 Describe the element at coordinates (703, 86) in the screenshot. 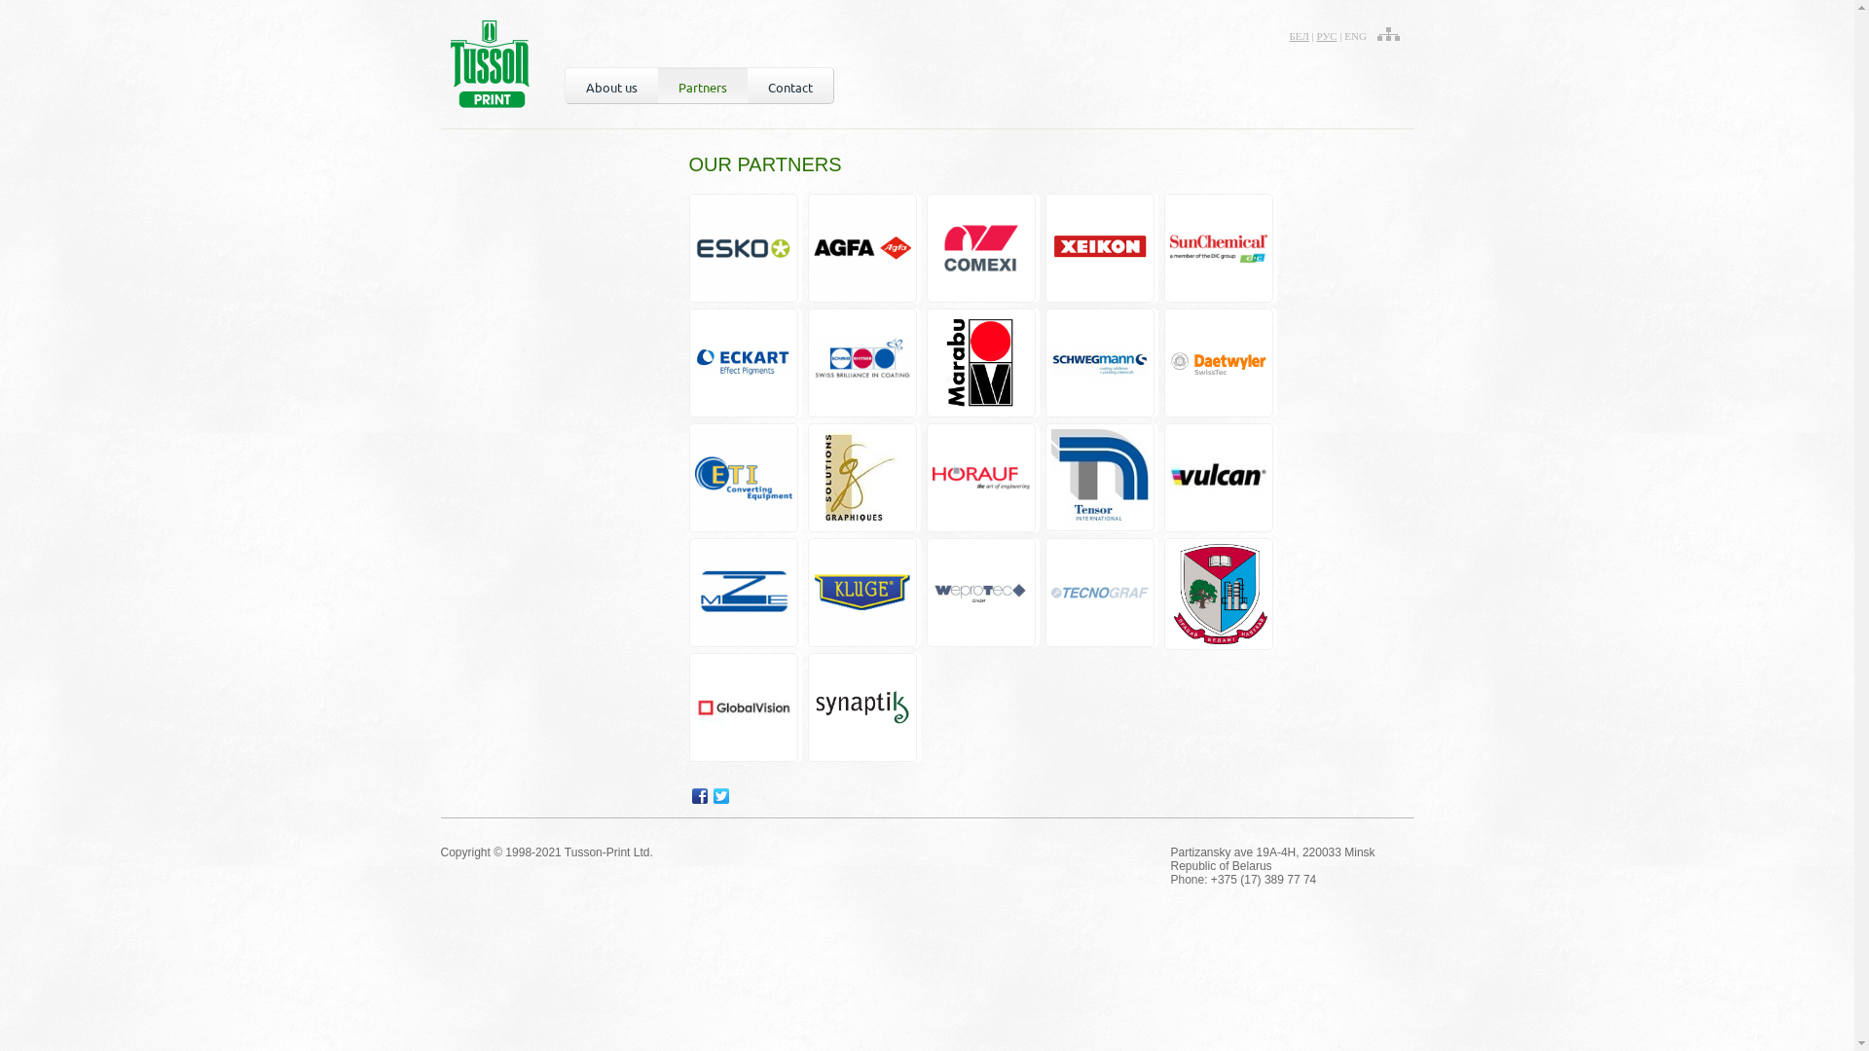

I see `Partners` at that location.